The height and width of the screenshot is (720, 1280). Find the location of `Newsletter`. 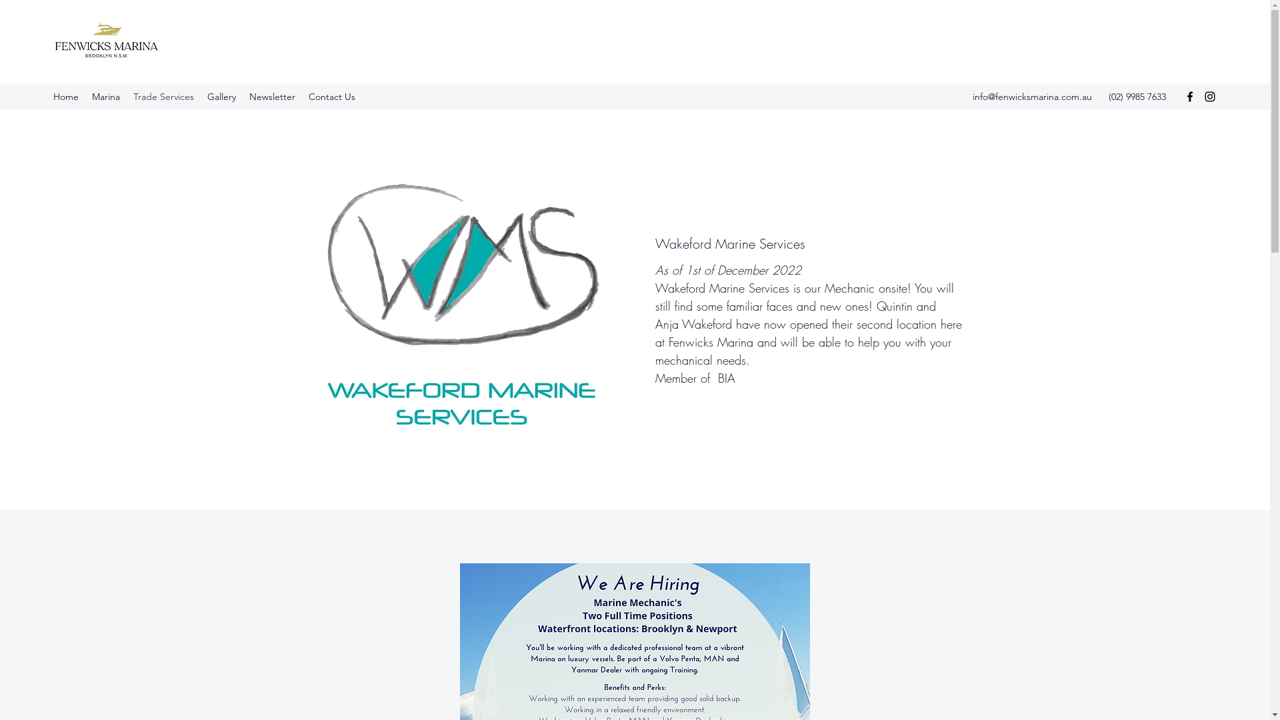

Newsletter is located at coordinates (272, 97).